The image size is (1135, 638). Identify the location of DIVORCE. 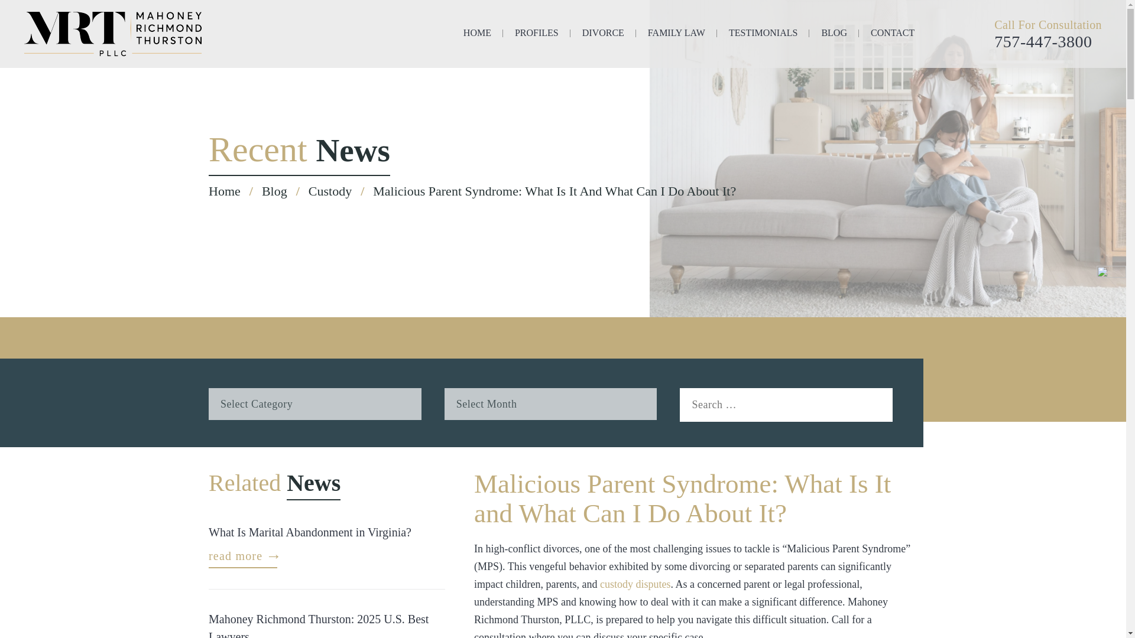
(603, 35).